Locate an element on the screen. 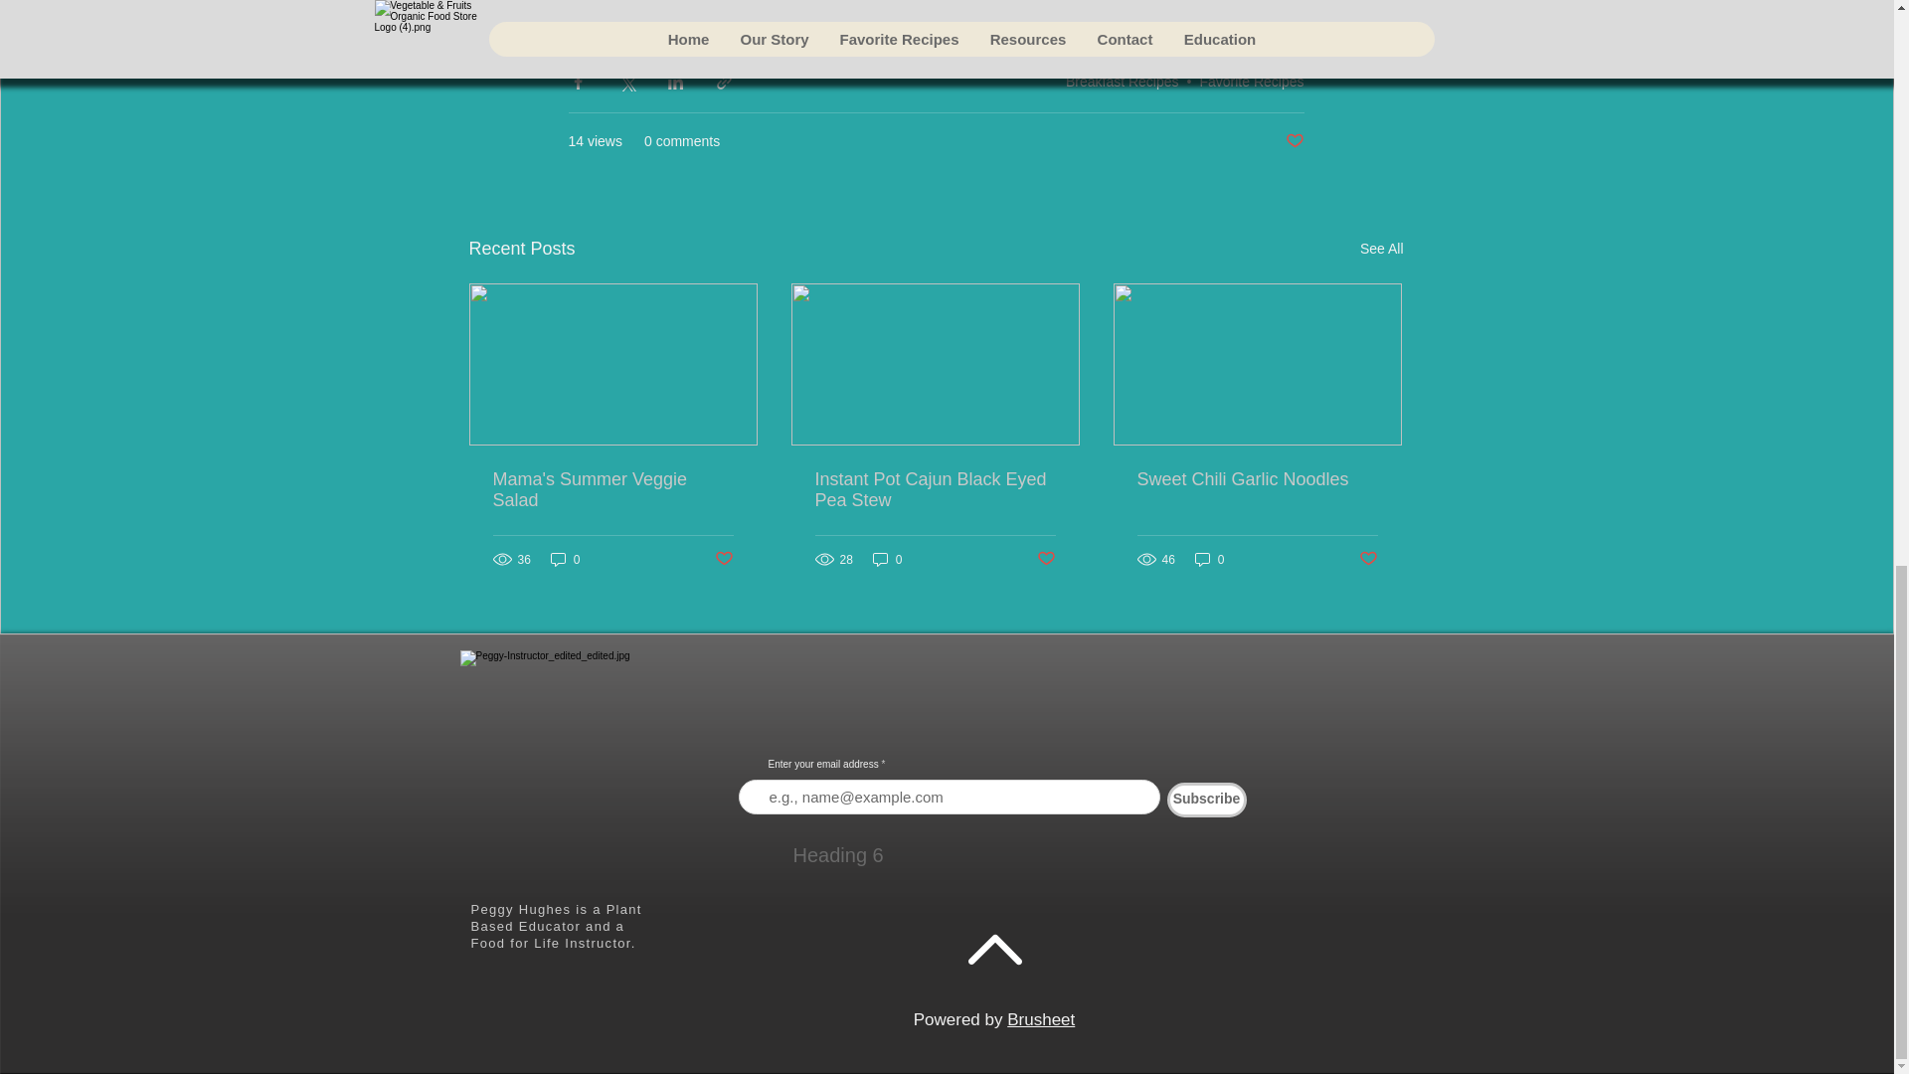  slurry is located at coordinates (599, 10).